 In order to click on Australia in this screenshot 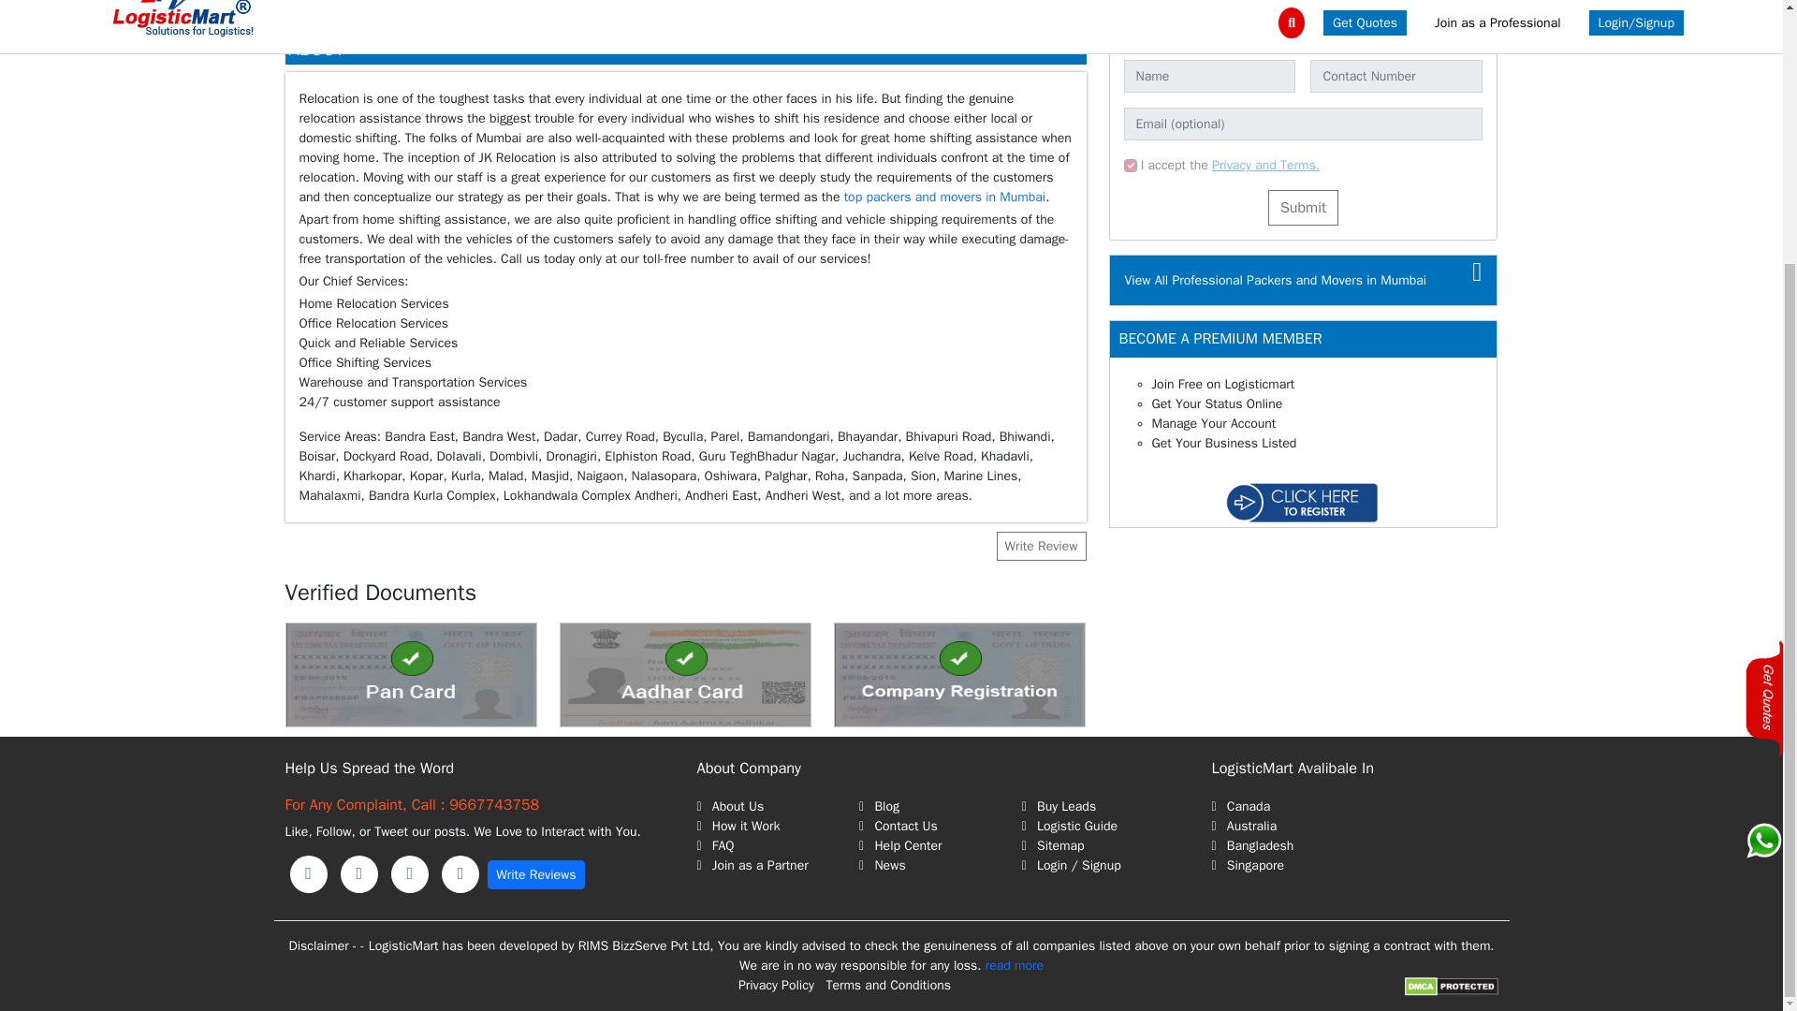, I will do `click(1353, 826)`.